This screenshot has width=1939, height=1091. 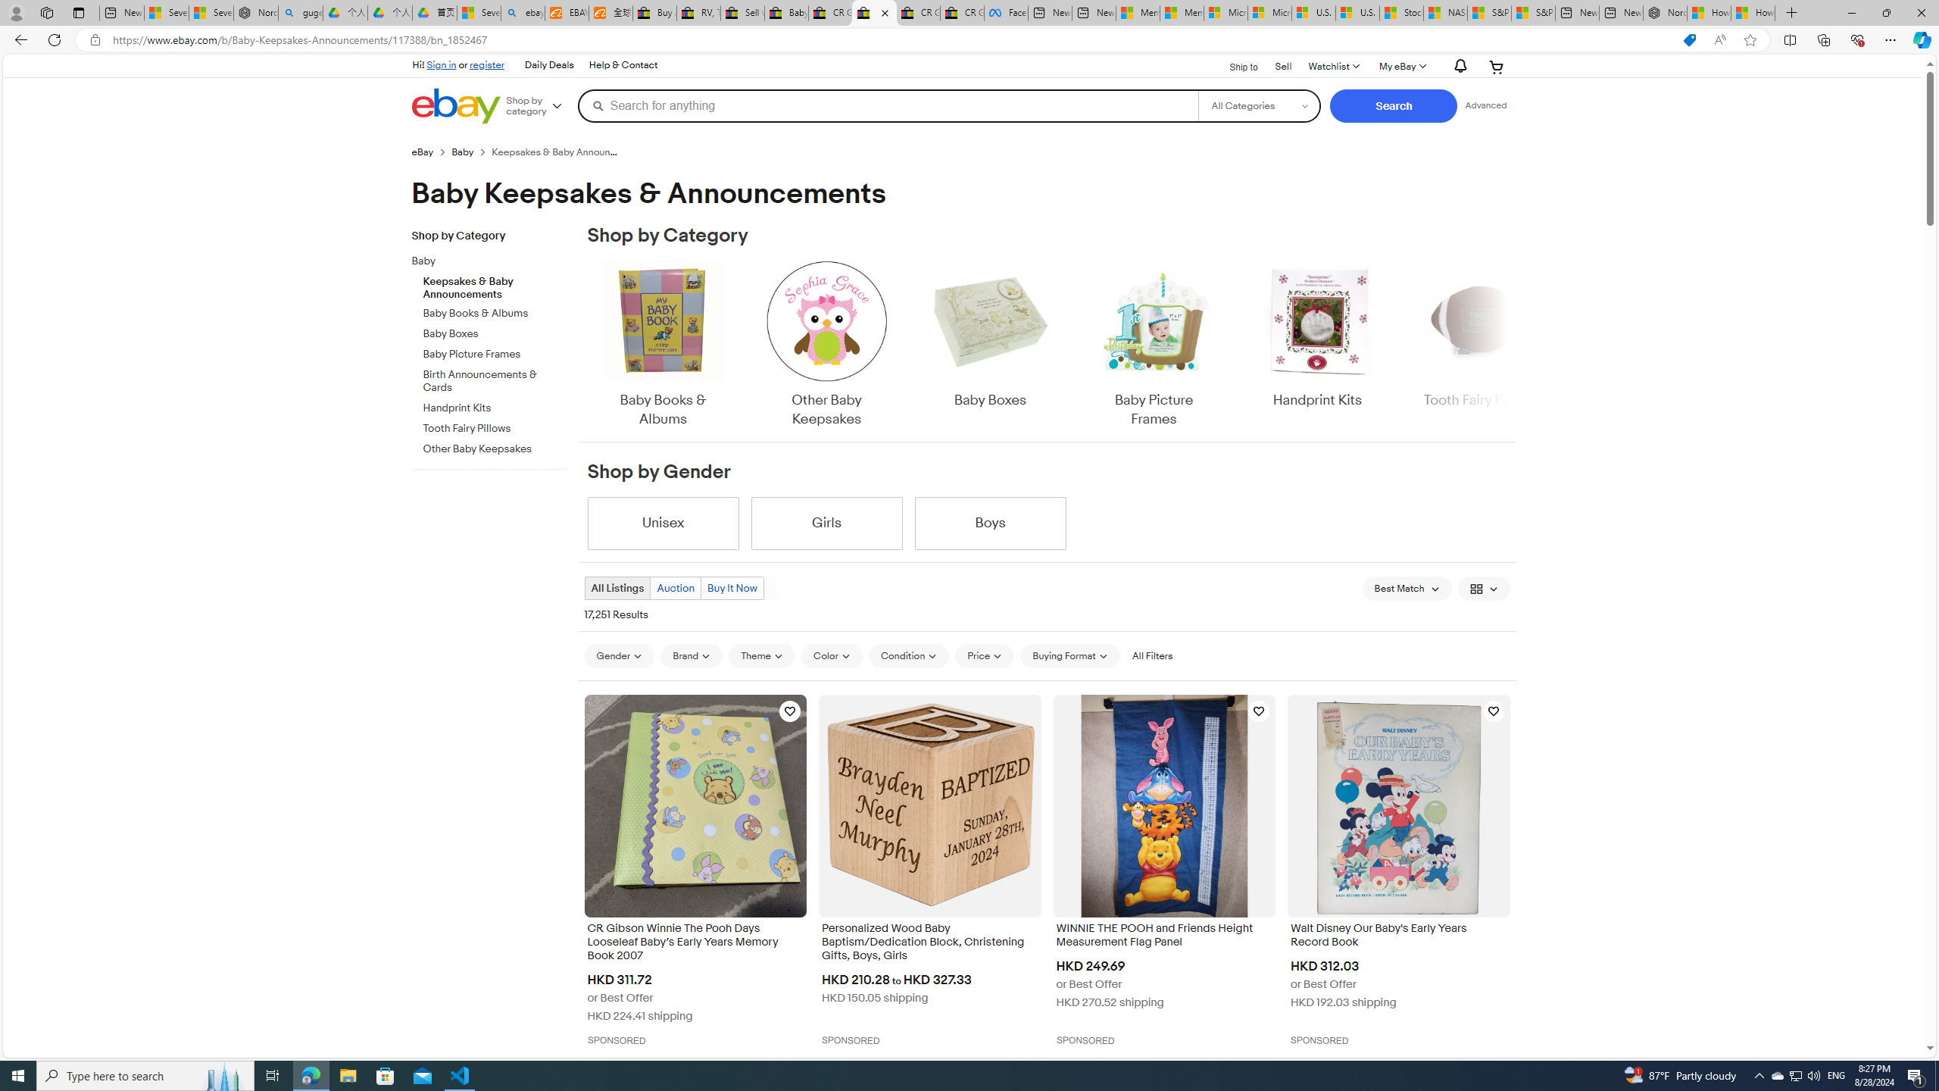 What do you see at coordinates (832, 655) in the screenshot?
I see `Color` at bounding box center [832, 655].